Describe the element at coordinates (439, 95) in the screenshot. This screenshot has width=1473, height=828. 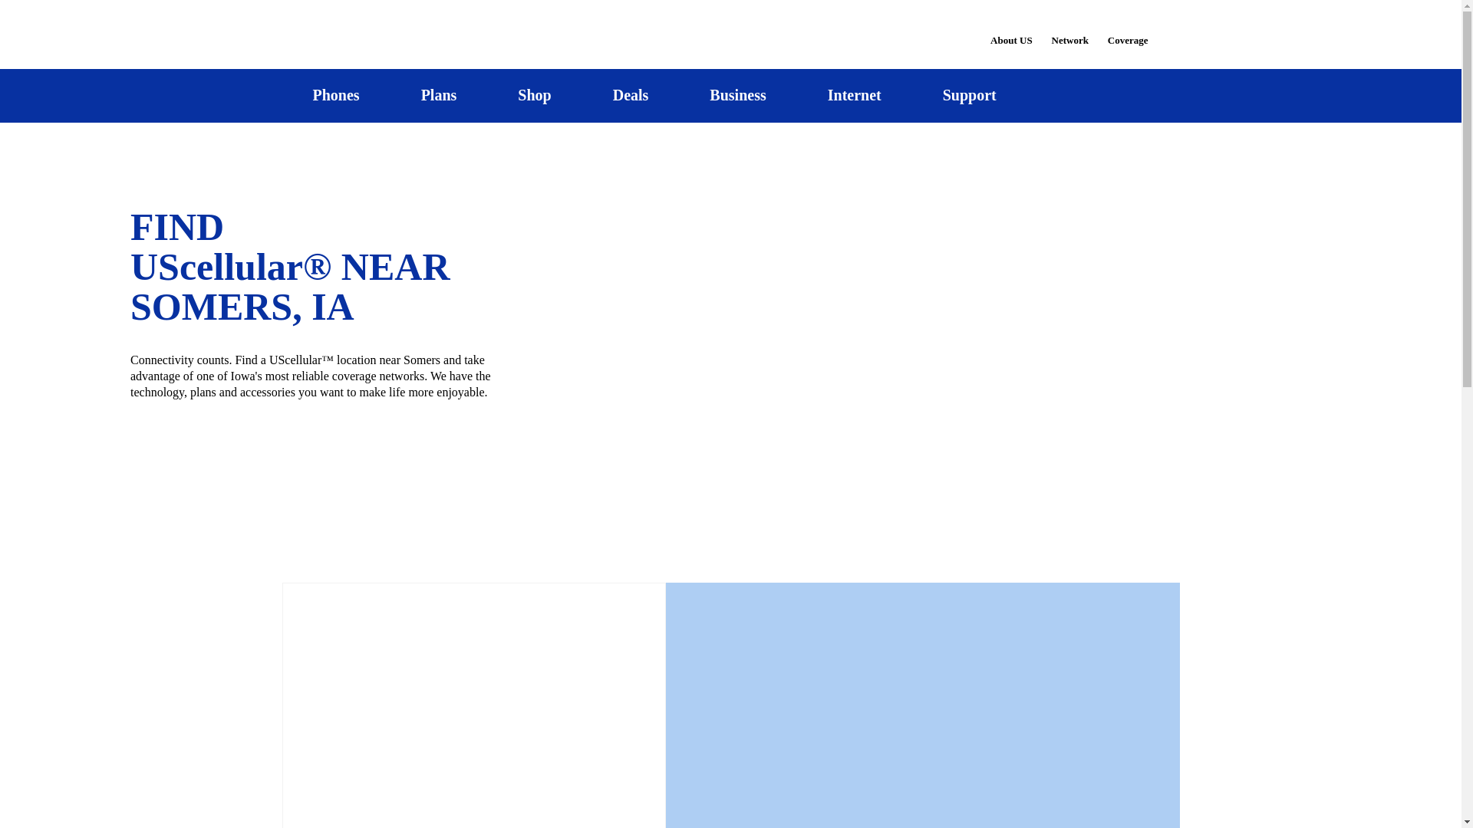
I see `Plans` at that location.